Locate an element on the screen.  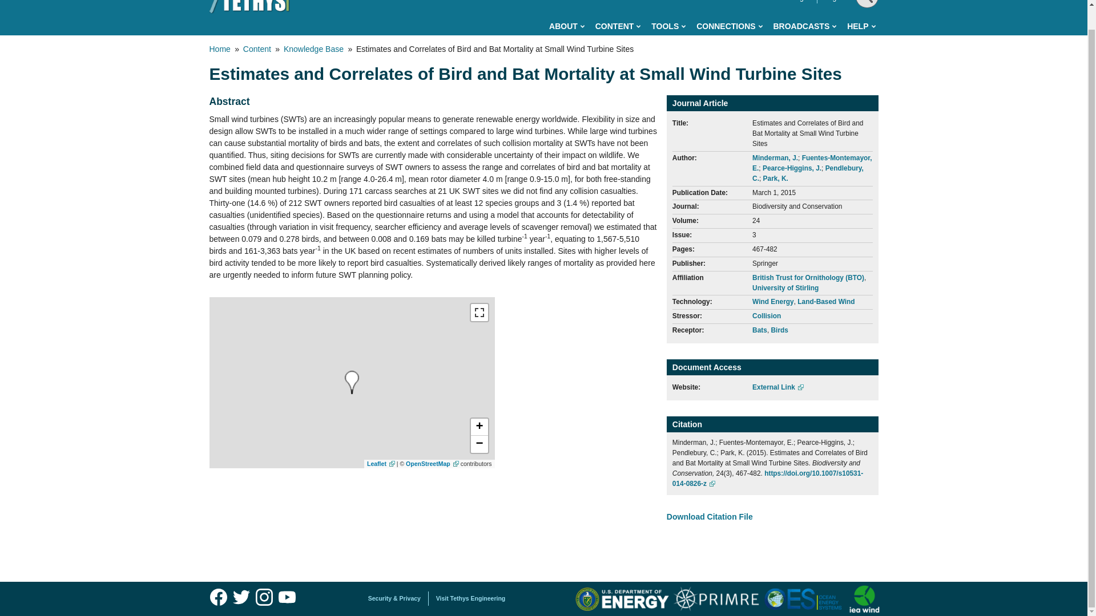
Search is located at coordinates (864, 25).